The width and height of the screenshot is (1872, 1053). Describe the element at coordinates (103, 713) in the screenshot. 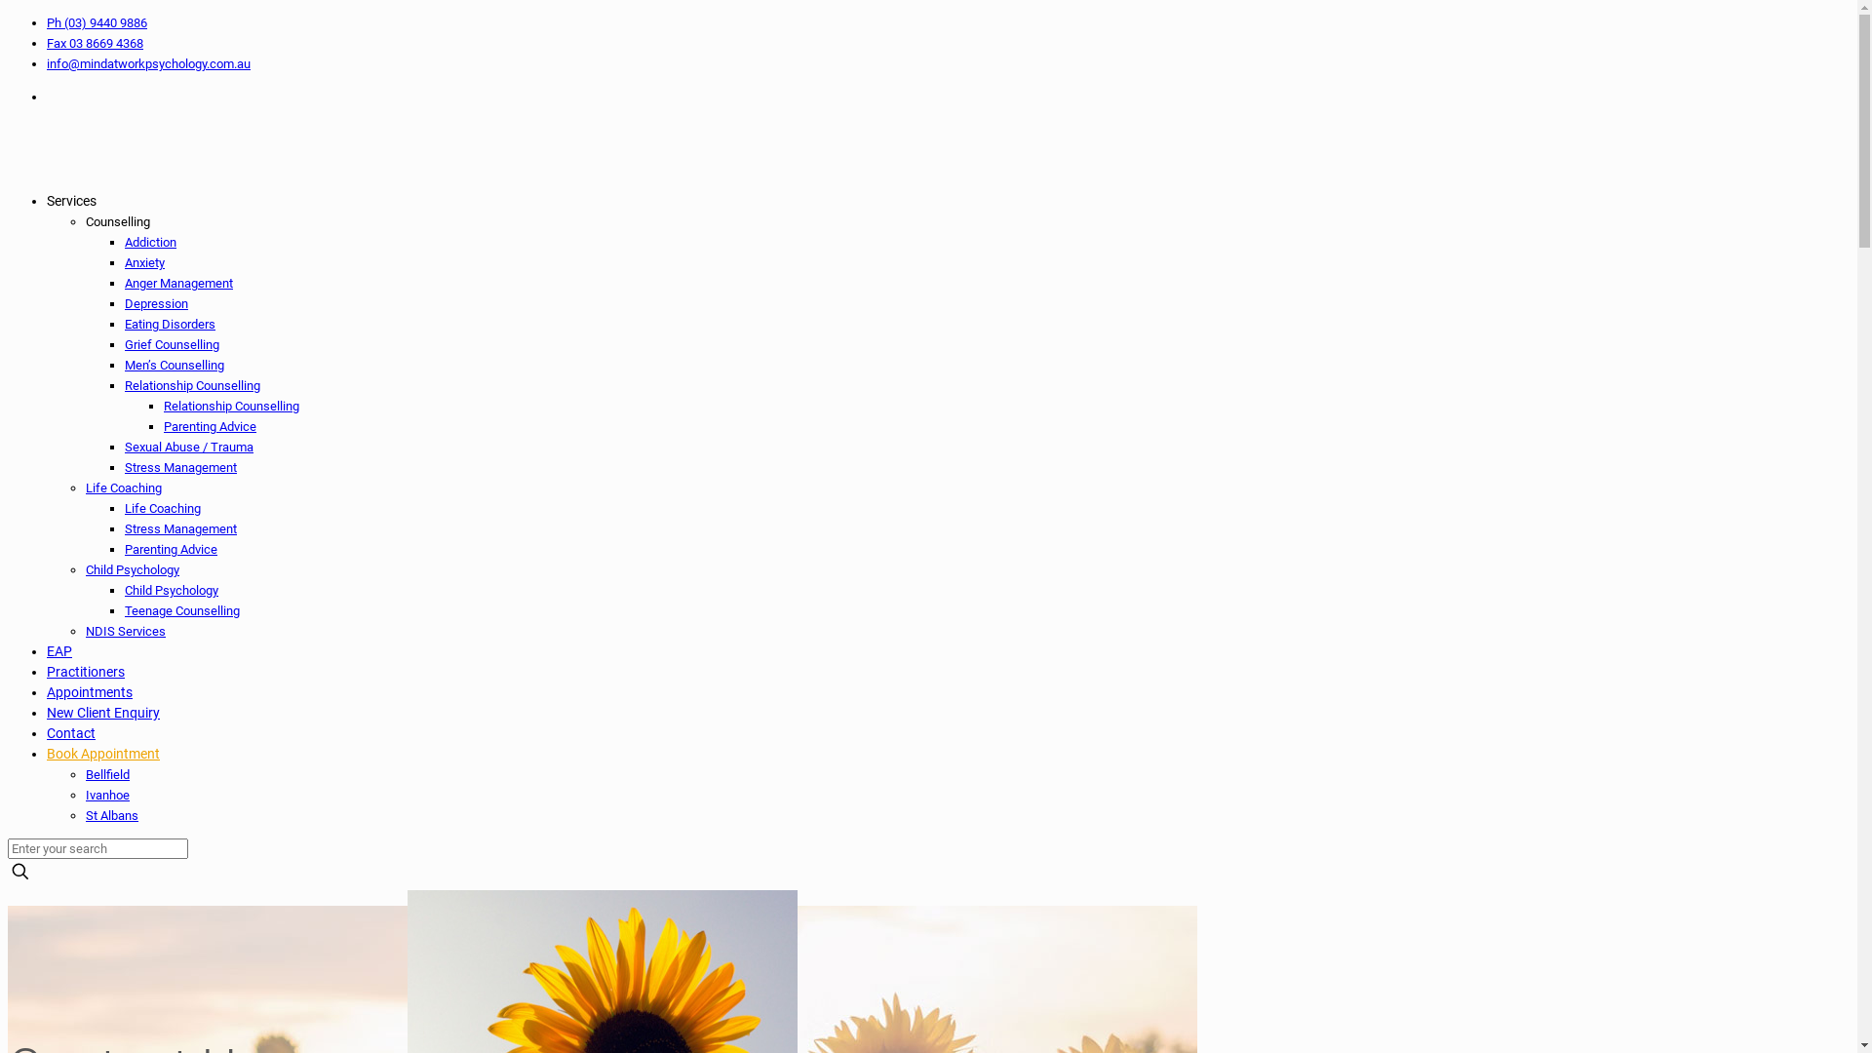

I see `New Client Enquiry` at that location.